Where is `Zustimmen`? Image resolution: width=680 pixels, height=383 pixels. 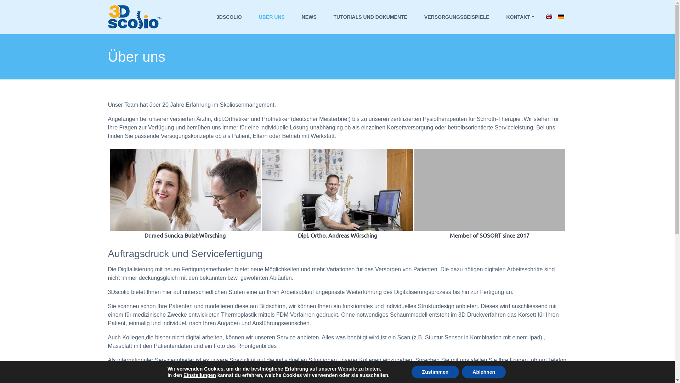 Zustimmen is located at coordinates (436, 372).